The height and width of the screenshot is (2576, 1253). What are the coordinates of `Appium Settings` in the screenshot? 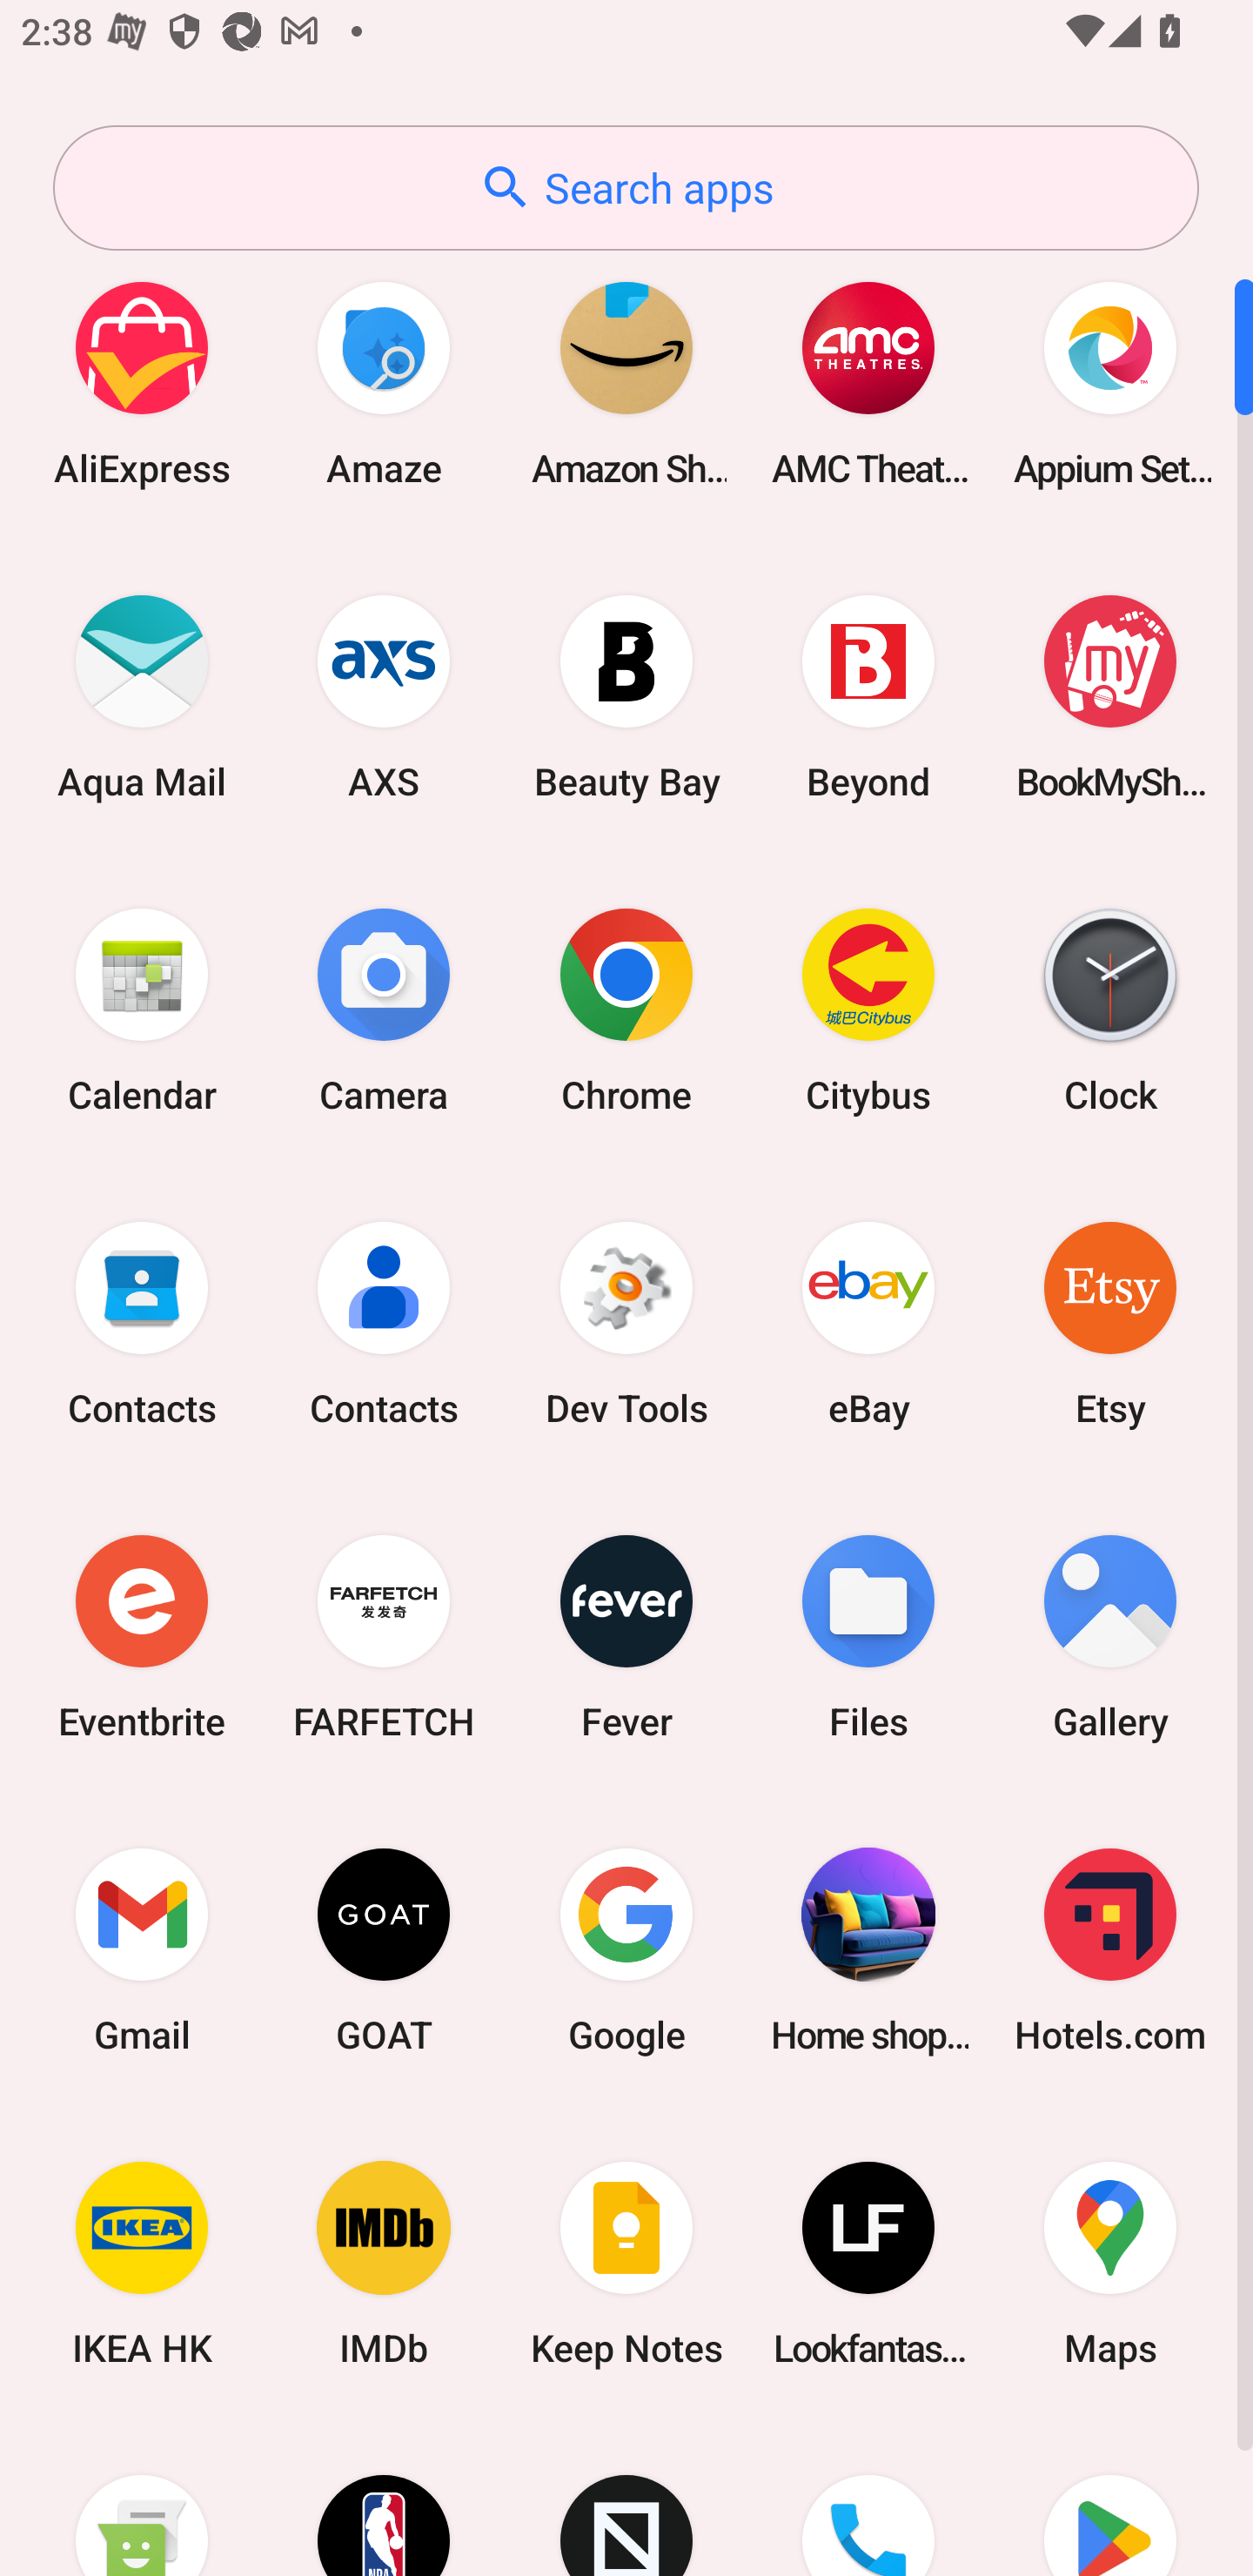 It's located at (1110, 383).